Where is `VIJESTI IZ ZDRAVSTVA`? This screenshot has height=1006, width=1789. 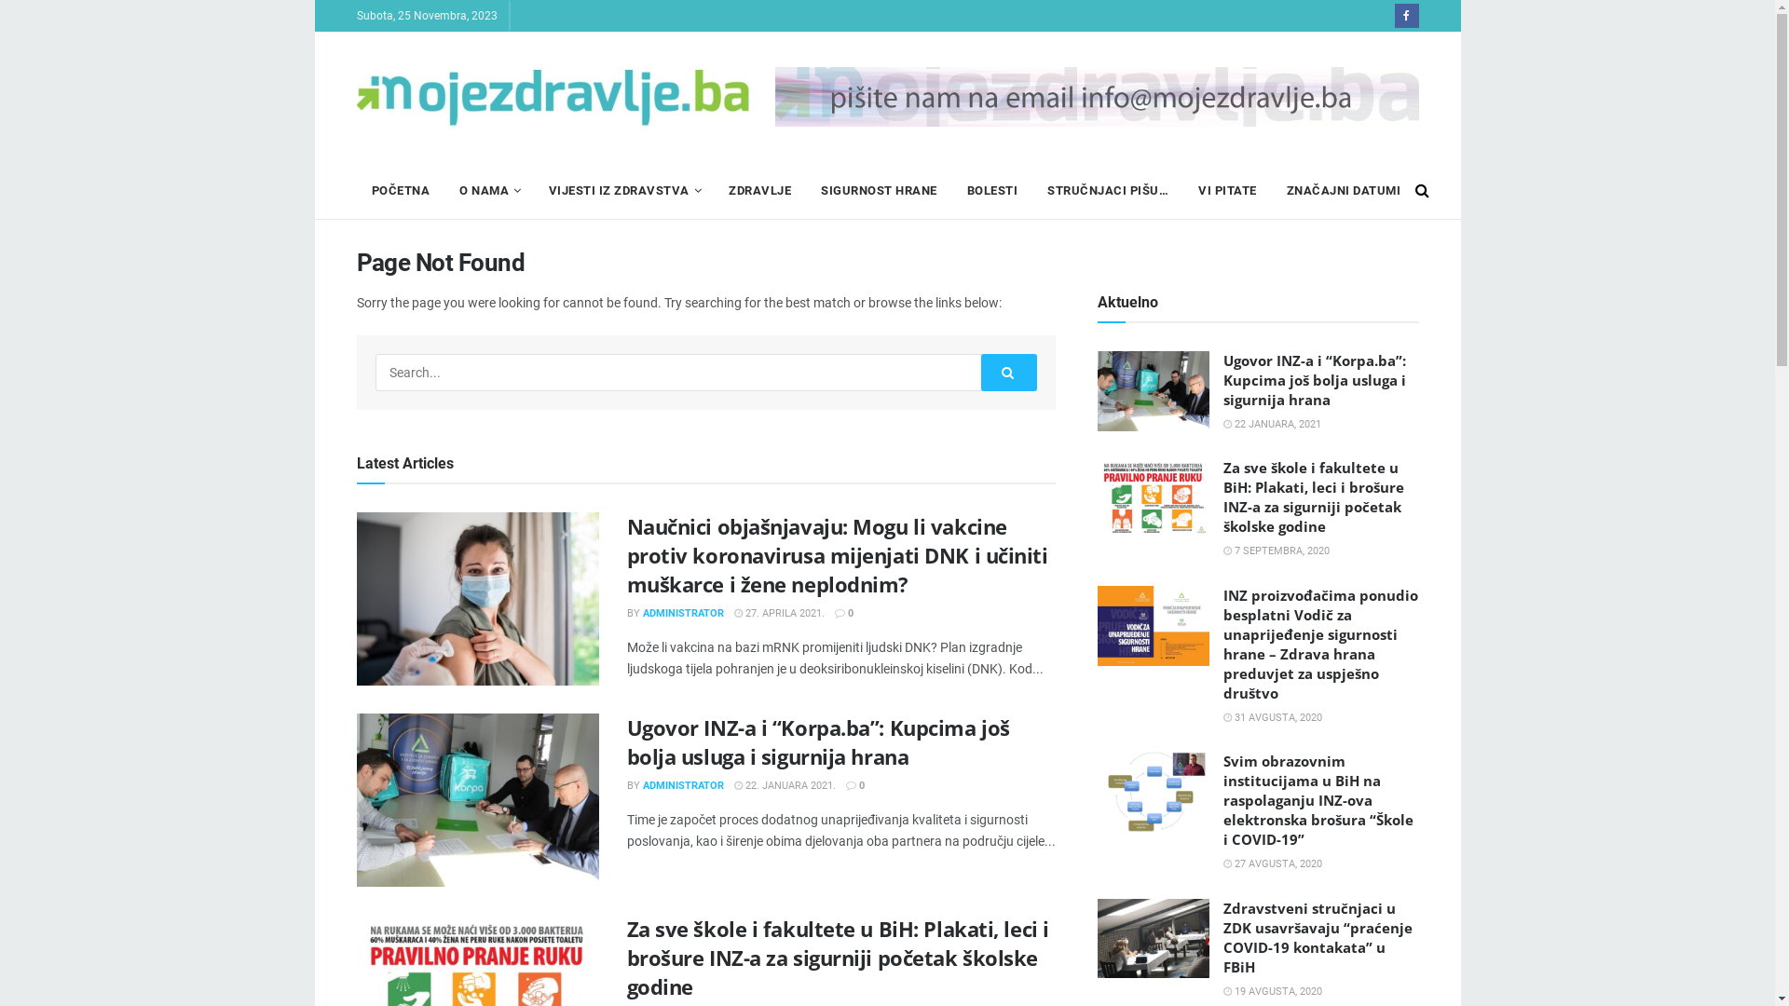 VIJESTI IZ ZDRAVSTVA is located at coordinates (623, 190).